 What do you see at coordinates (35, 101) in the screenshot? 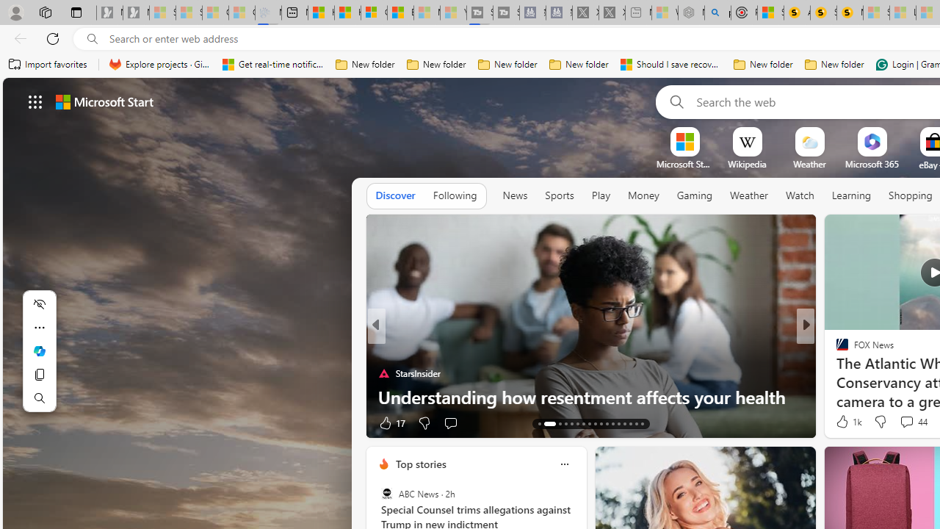
I see `App launcher` at bounding box center [35, 101].